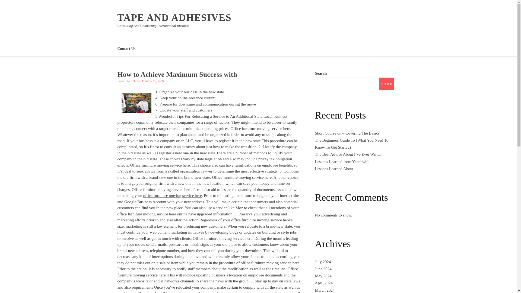  Describe the element at coordinates (323, 276) in the screenshot. I see `May 2024` at that location.